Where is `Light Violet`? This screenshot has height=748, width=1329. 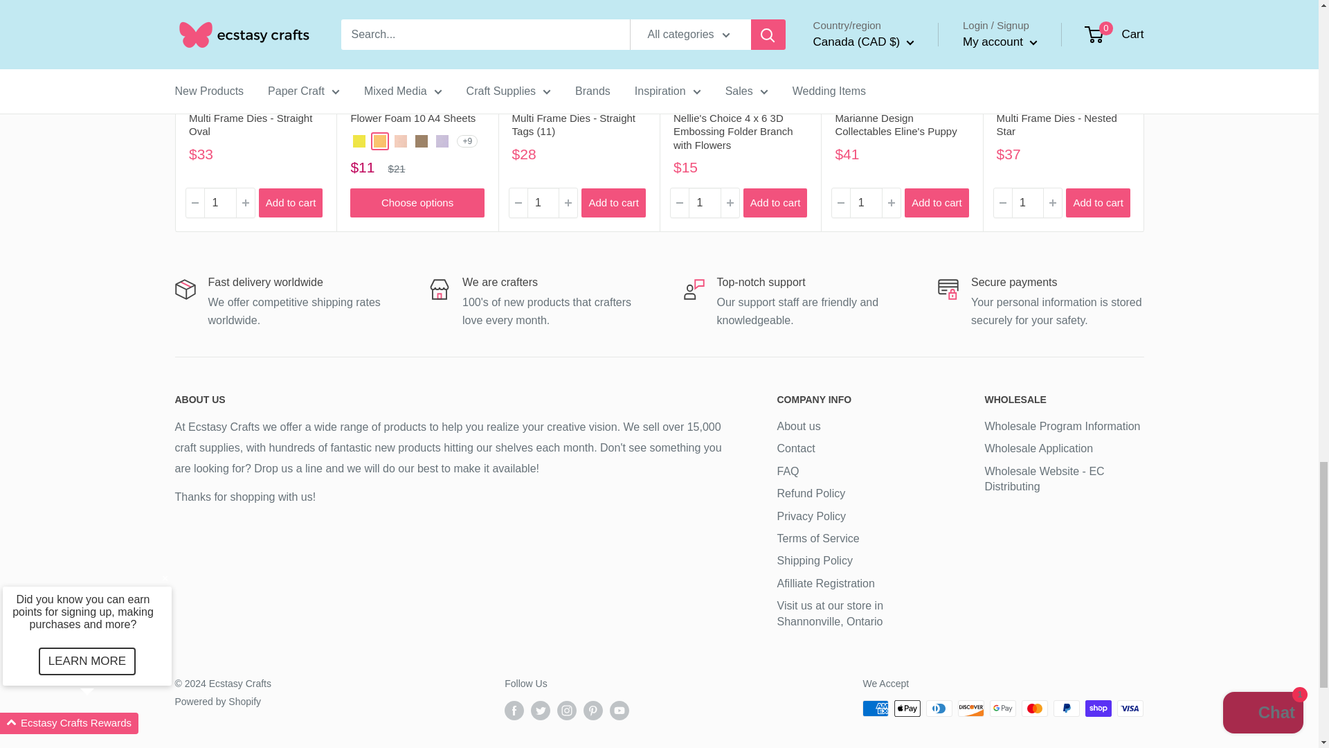 Light Violet is located at coordinates (442, 141).